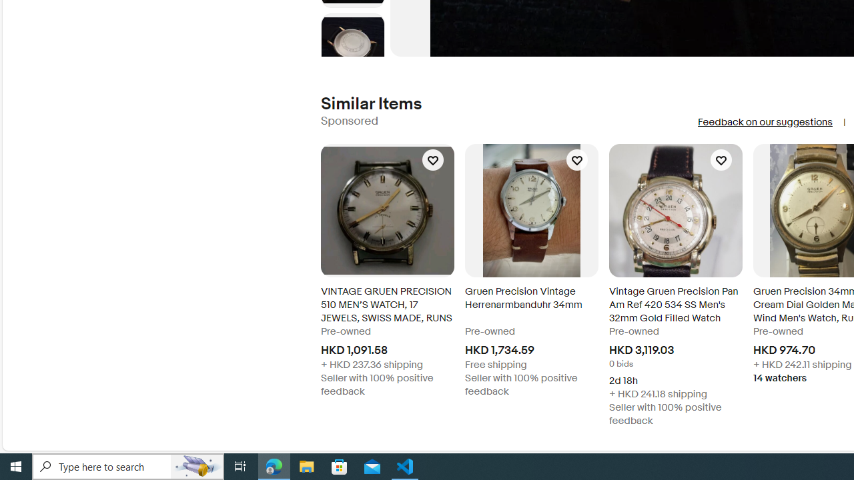 The height and width of the screenshot is (480, 854). I want to click on Feedback on our suggestions, so click(765, 122).